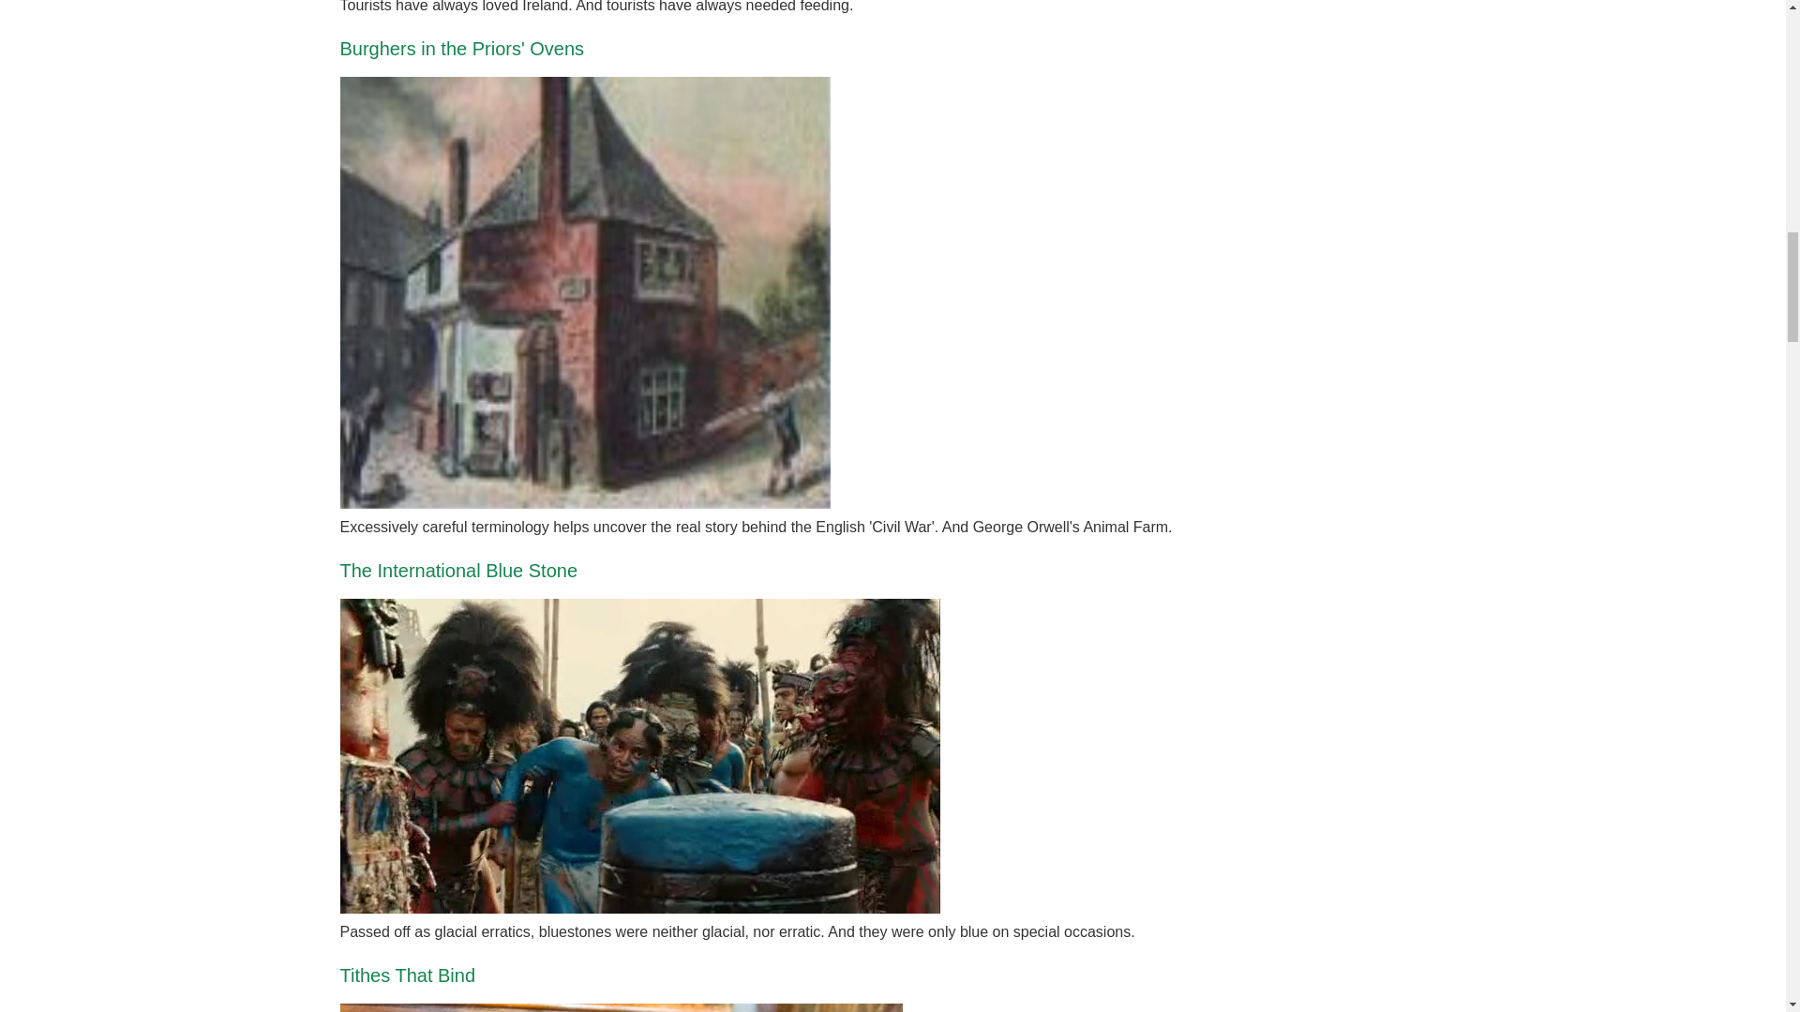 The image size is (1800, 1012). I want to click on Burghers in the Priors' Ovens, so click(461, 49).